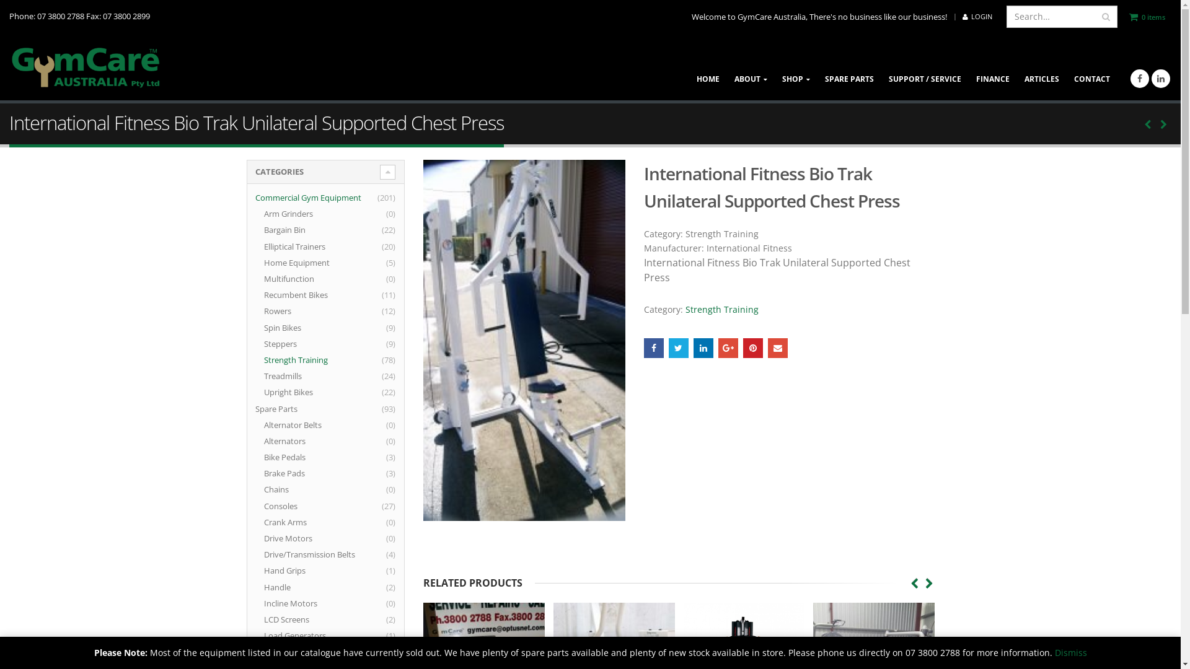  What do you see at coordinates (294, 619) in the screenshot?
I see `LCD Screens` at bounding box center [294, 619].